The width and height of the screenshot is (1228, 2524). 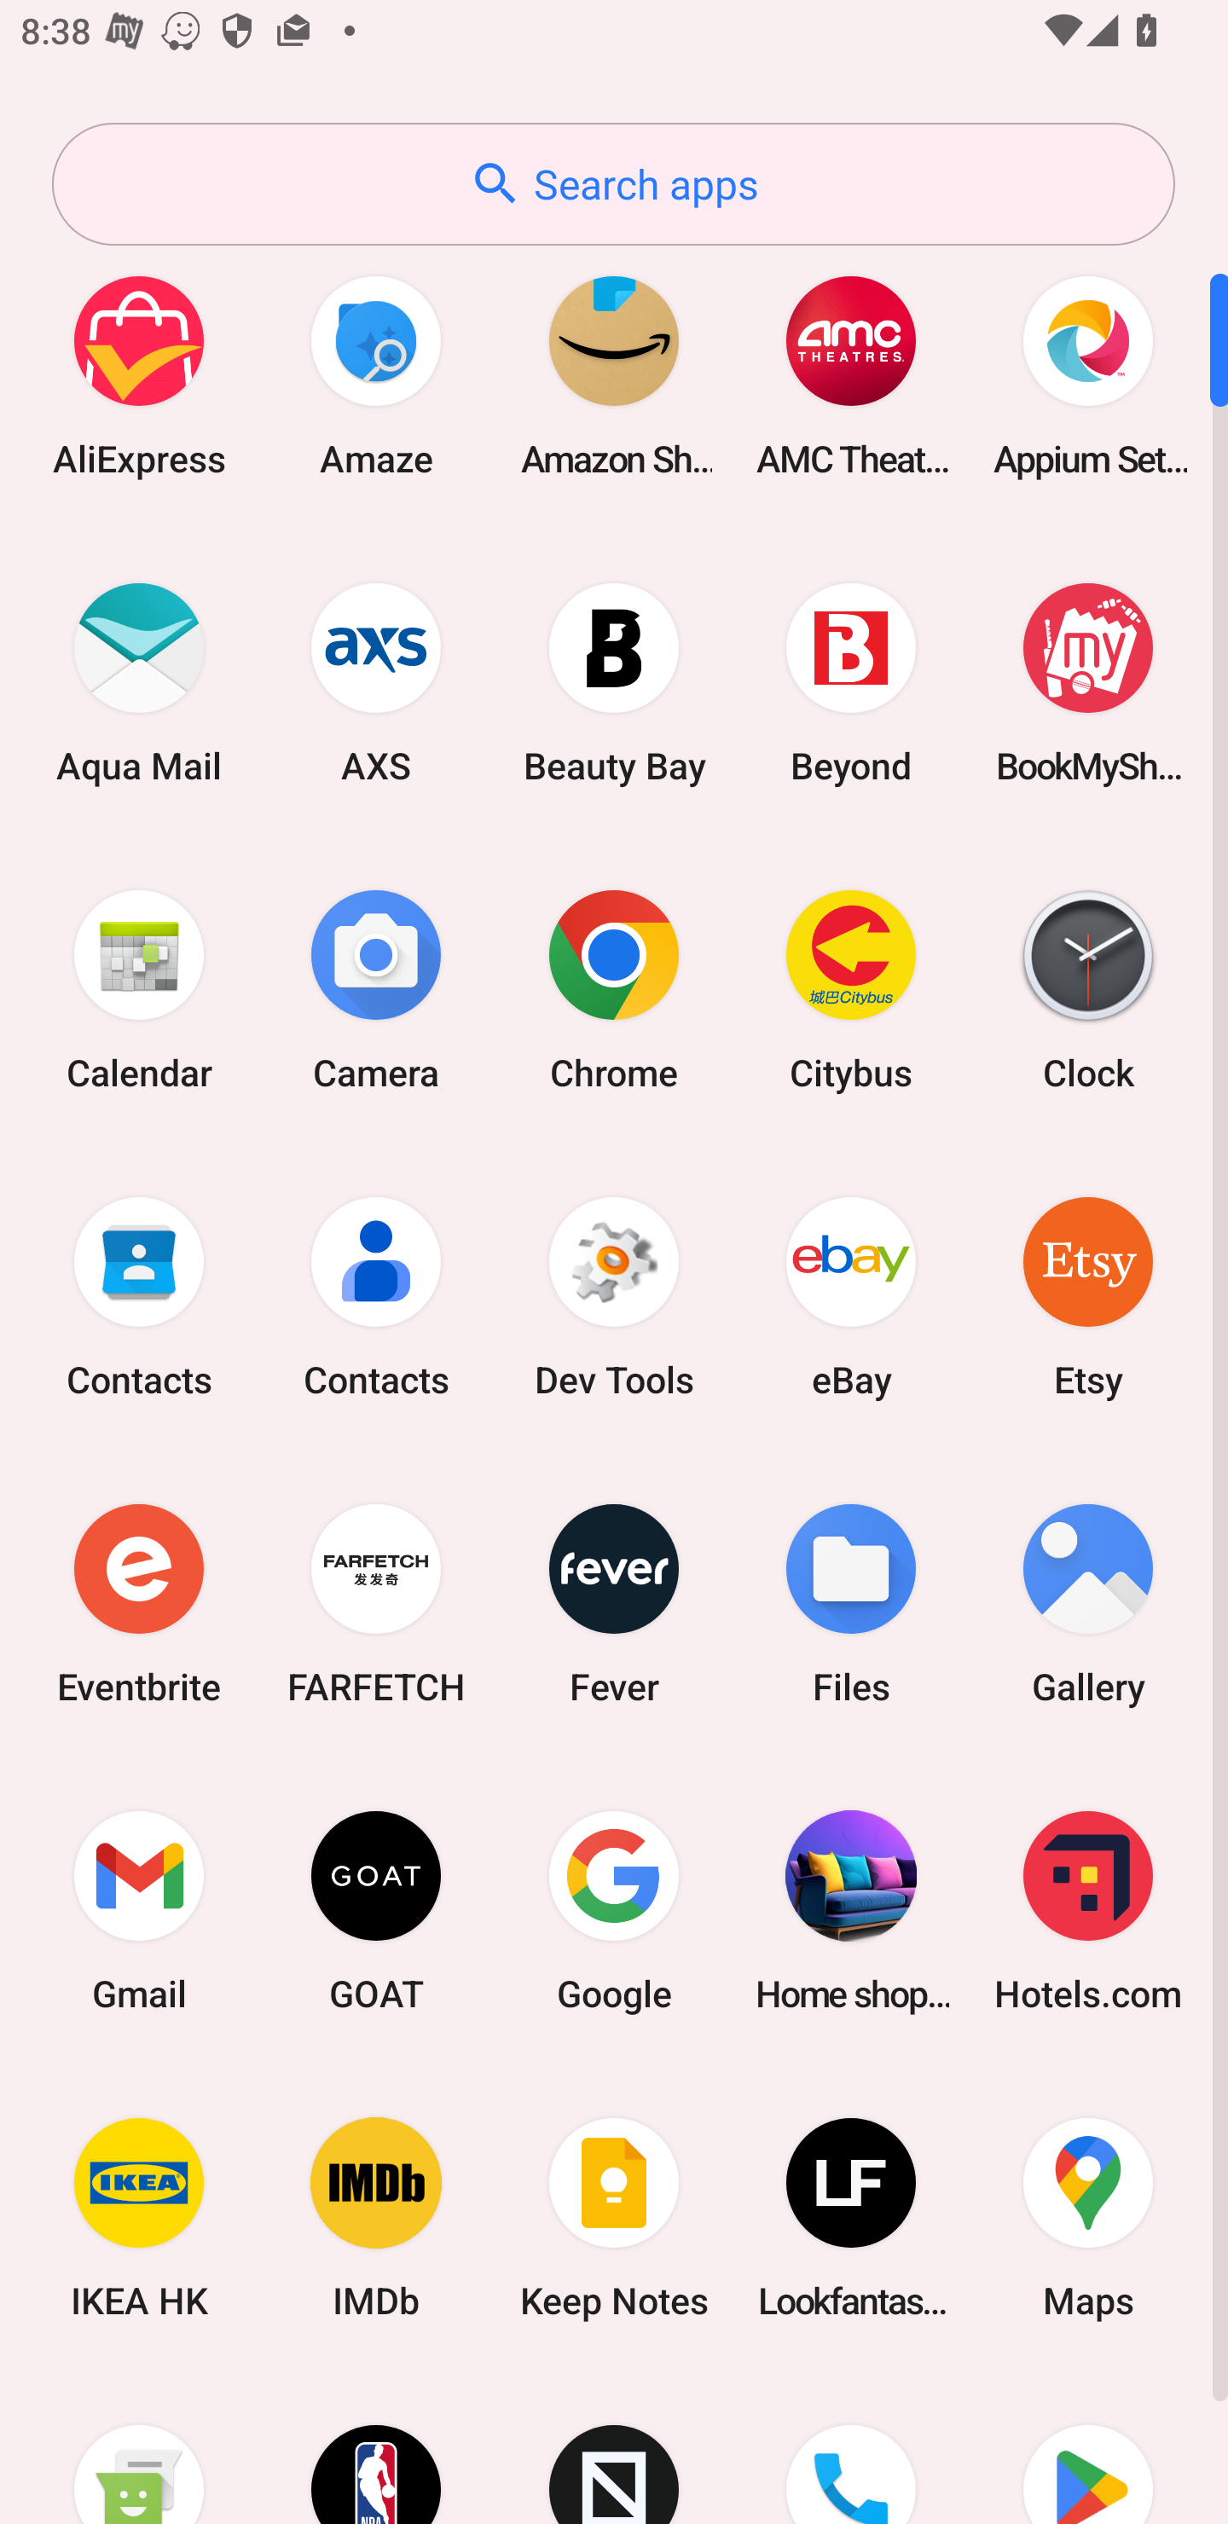 What do you see at coordinates (376, 375) in the screenshot?
I see `Amaze` at bounding box center [376, 375].